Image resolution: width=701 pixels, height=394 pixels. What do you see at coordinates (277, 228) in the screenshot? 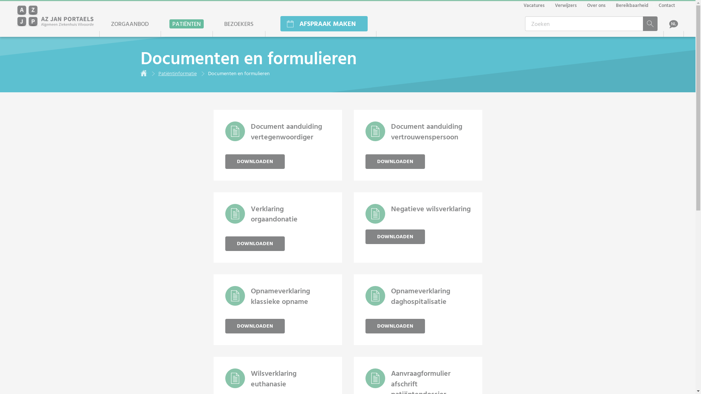
I see `Verklaring orgaandonatie
DOWNLOADEN` at bounding box center [277, 228].